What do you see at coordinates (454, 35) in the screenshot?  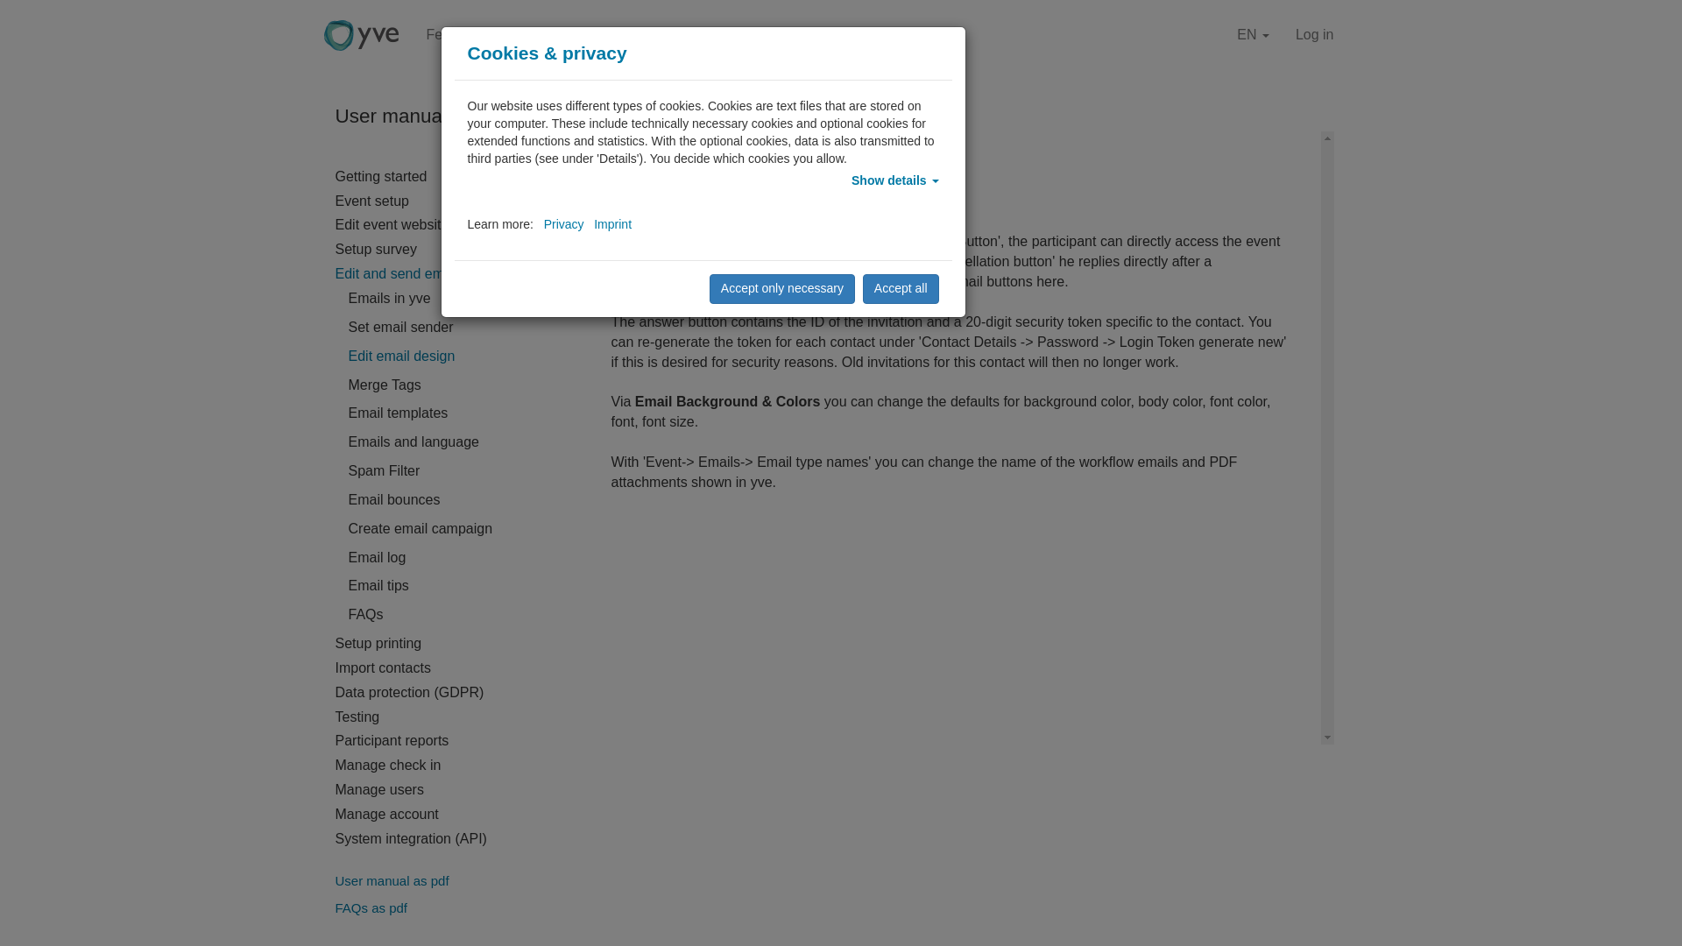 I see `Features` at bounding box center [454, 35].